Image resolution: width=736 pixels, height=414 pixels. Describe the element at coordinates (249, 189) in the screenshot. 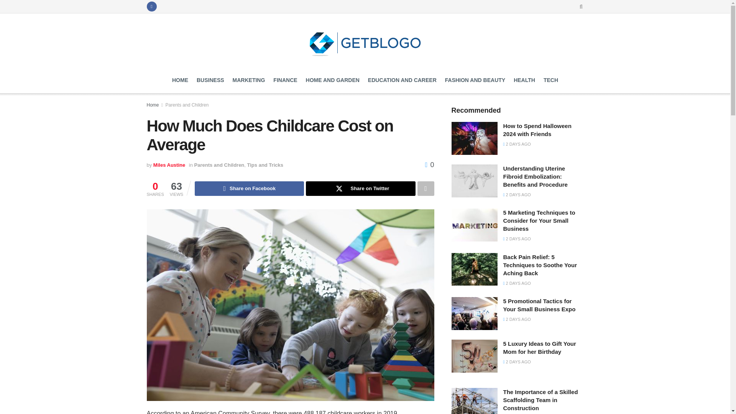

I see `Share on Facebook` at that location.